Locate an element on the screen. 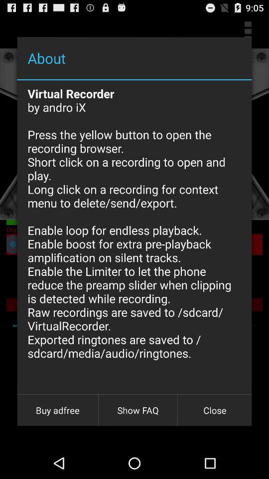 This screenshot has height=479, width=269. launch app below virtual recorder by item is located at coordinates (58, 410).